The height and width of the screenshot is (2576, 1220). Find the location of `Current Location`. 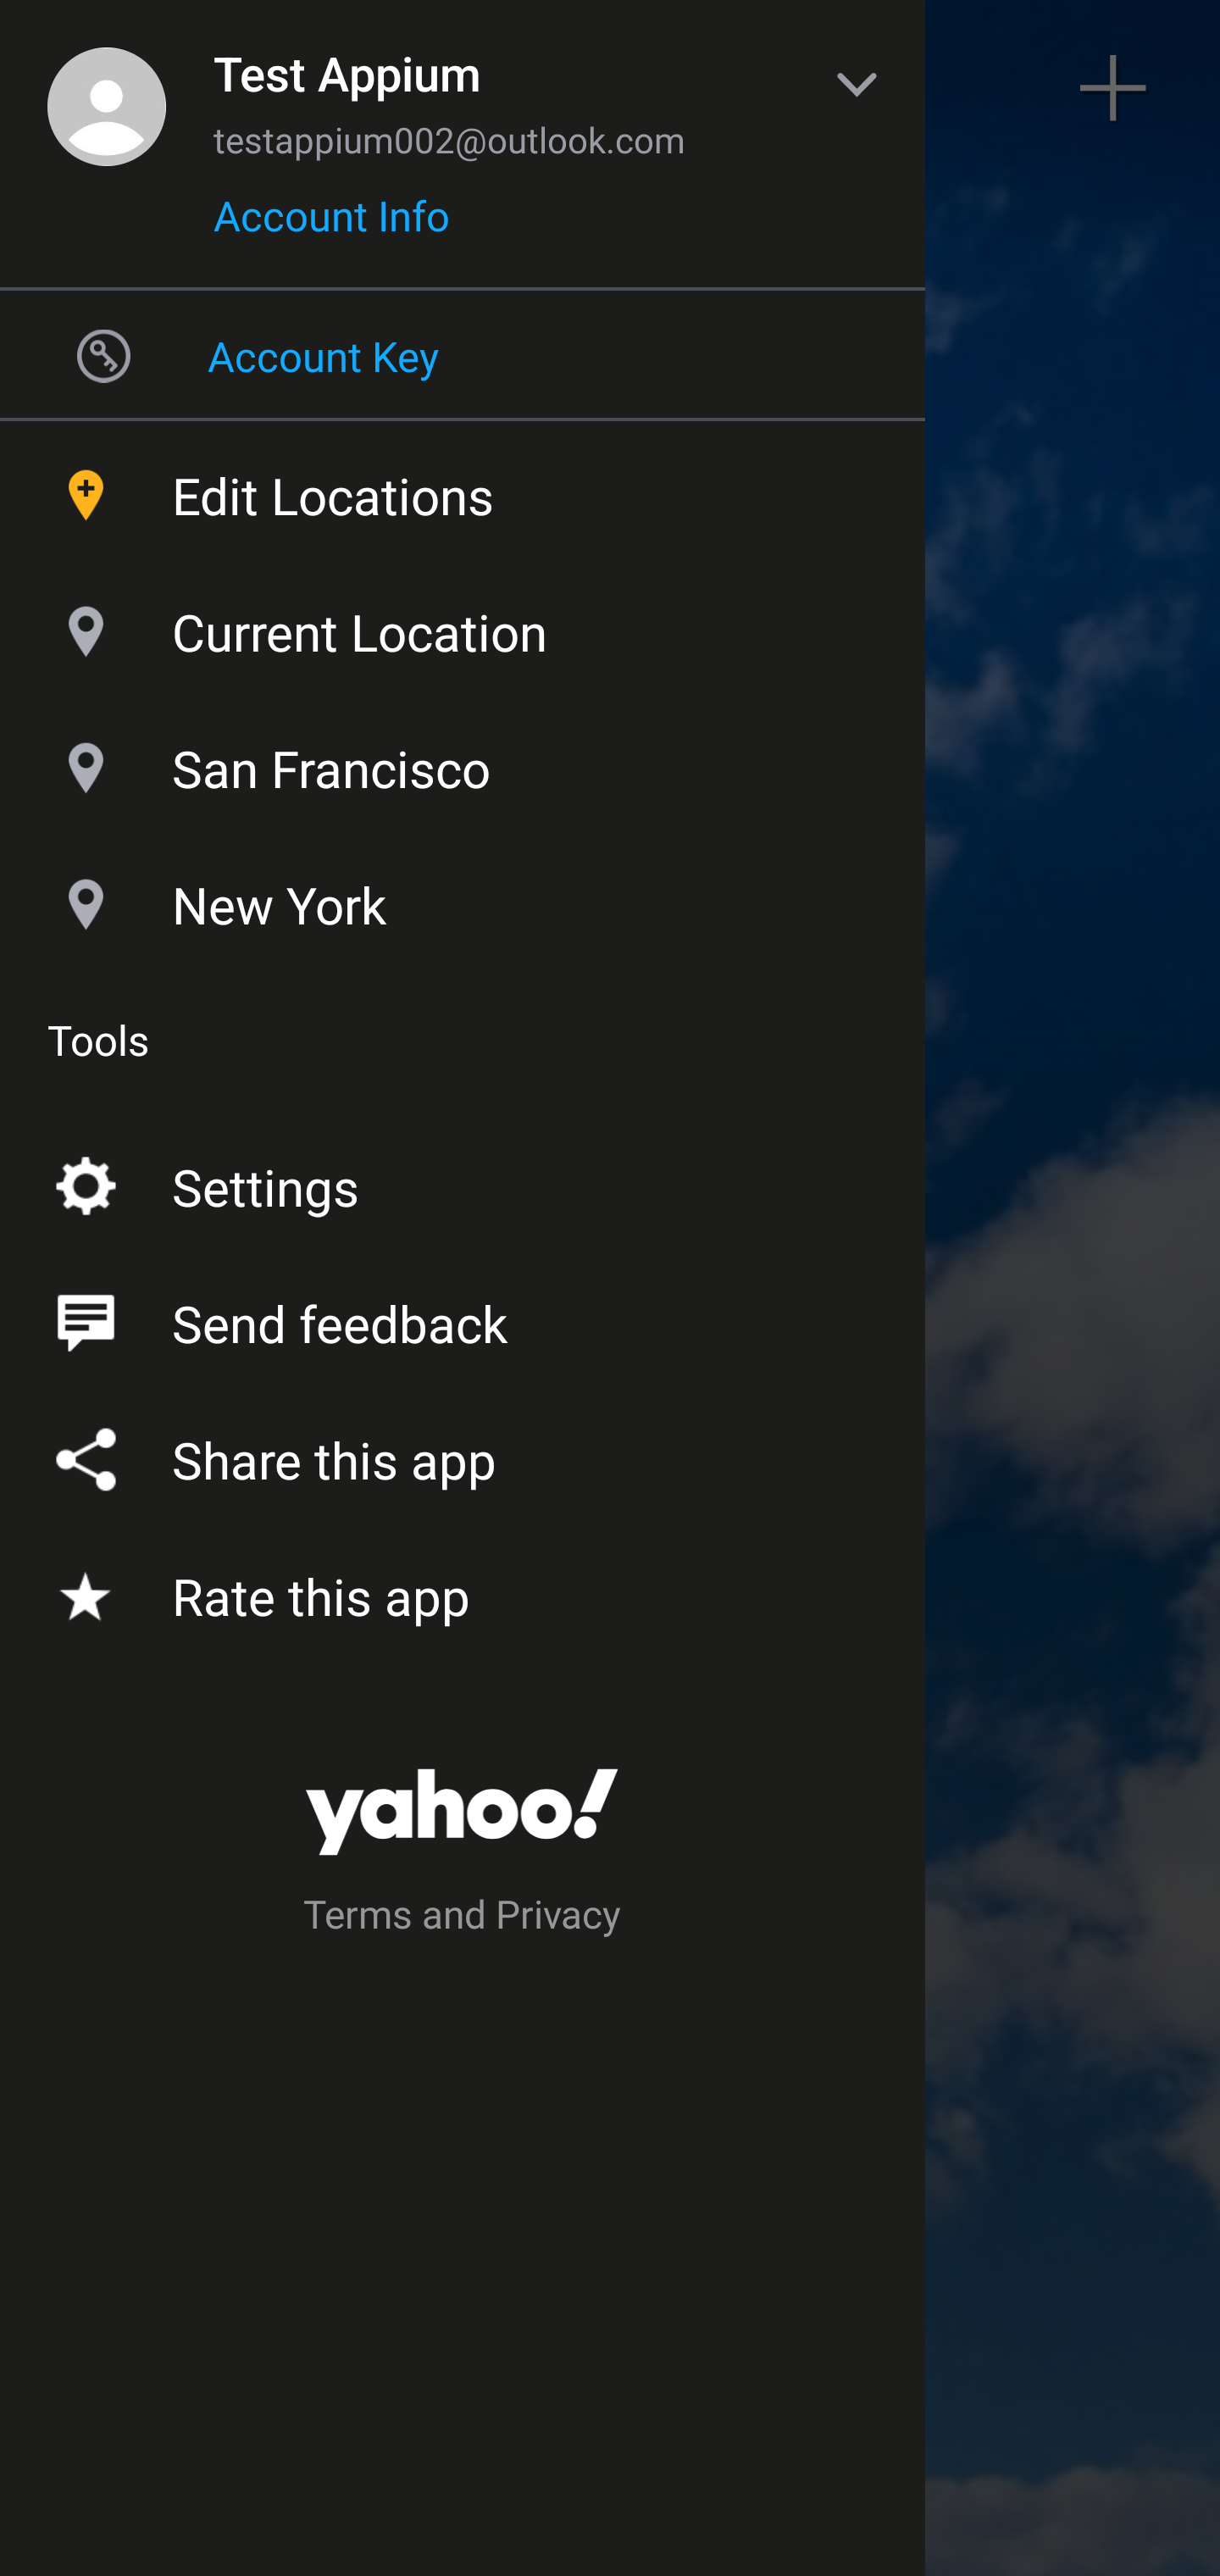

Current Location is located at coordinates (463, 624).